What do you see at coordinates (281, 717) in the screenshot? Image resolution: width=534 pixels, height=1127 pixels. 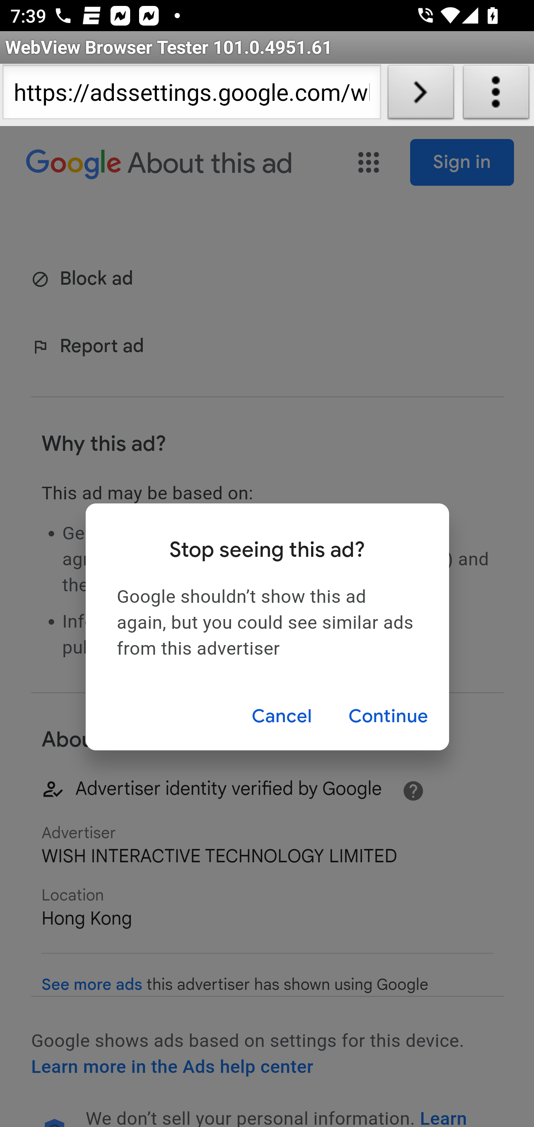 I see `Cancel` at bounding box center [281, 717].